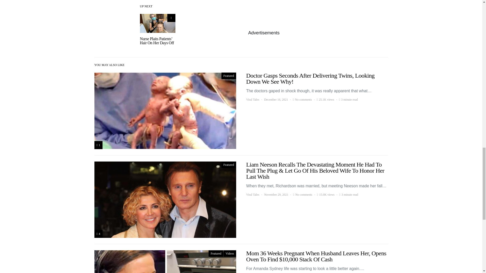  What do you see at coordinates (252, 195) in the screenshot?
I see `Viral Tales` at bounding box center [252, 195].